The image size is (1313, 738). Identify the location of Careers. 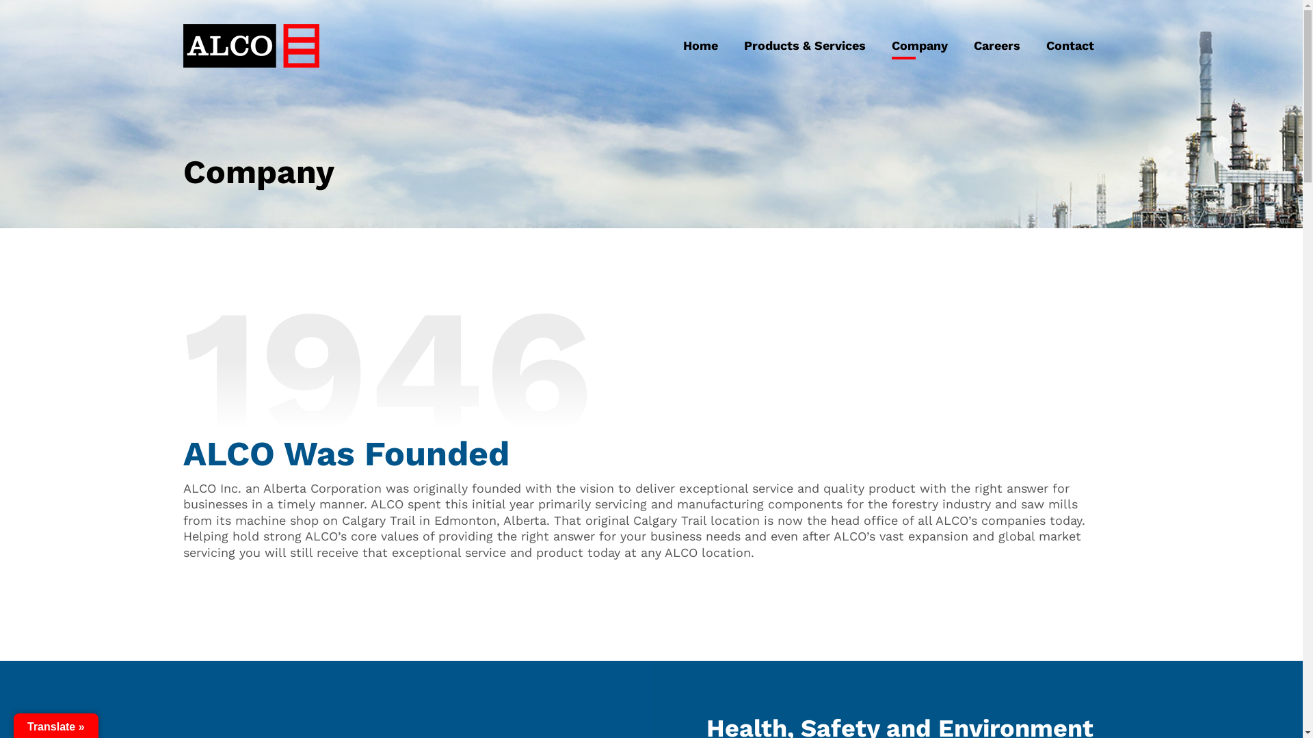
(996, 46).